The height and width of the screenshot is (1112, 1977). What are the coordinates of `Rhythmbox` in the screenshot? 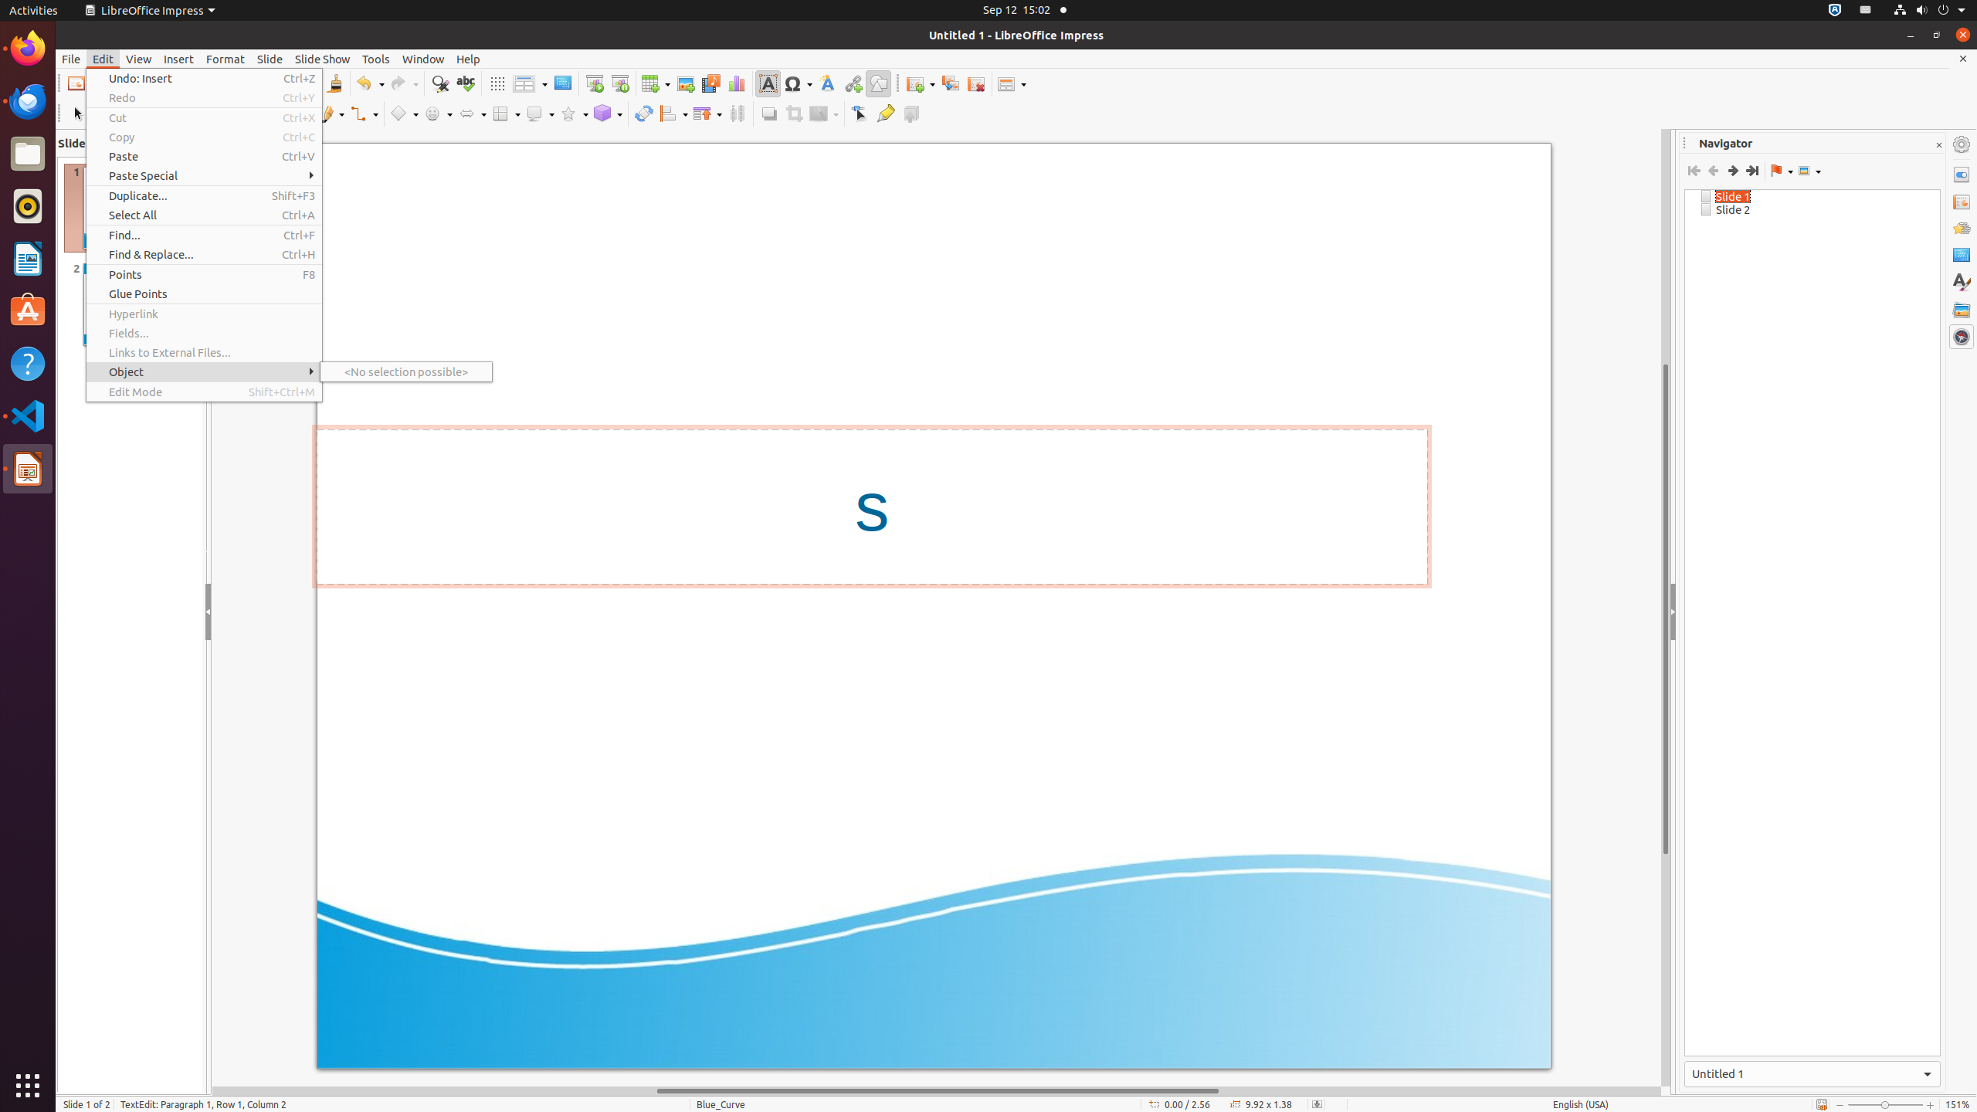 It's located at (28, 206).